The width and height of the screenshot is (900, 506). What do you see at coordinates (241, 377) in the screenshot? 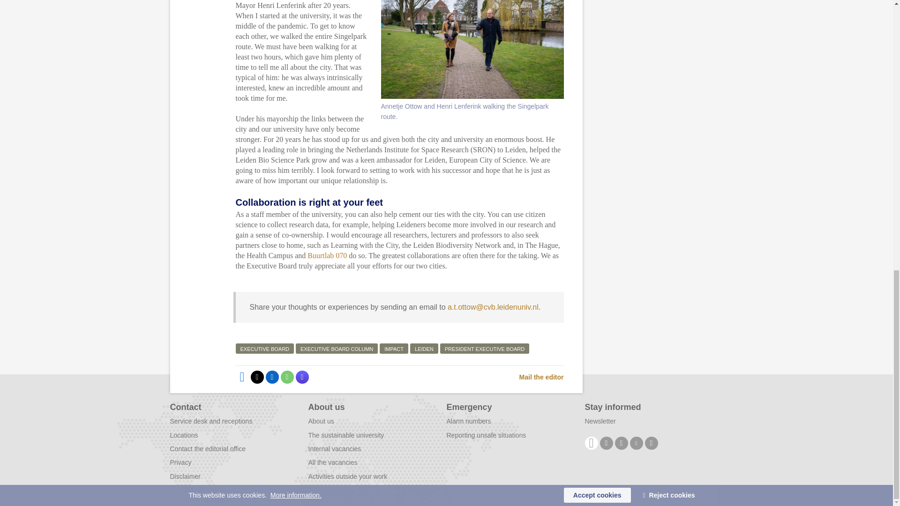
I see `Share on Facebook` at bounding box center [241, 377].